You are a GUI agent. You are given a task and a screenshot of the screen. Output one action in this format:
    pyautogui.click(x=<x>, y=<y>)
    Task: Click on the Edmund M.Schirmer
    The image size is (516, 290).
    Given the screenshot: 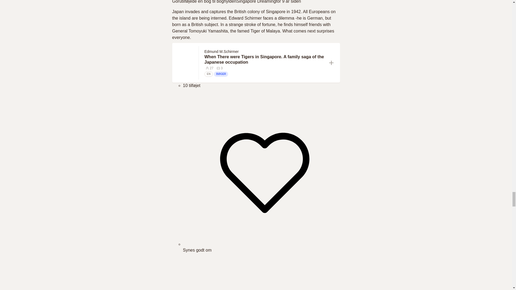 What is the action you would take?
    pyautogui.click(x=221, y=51)
    